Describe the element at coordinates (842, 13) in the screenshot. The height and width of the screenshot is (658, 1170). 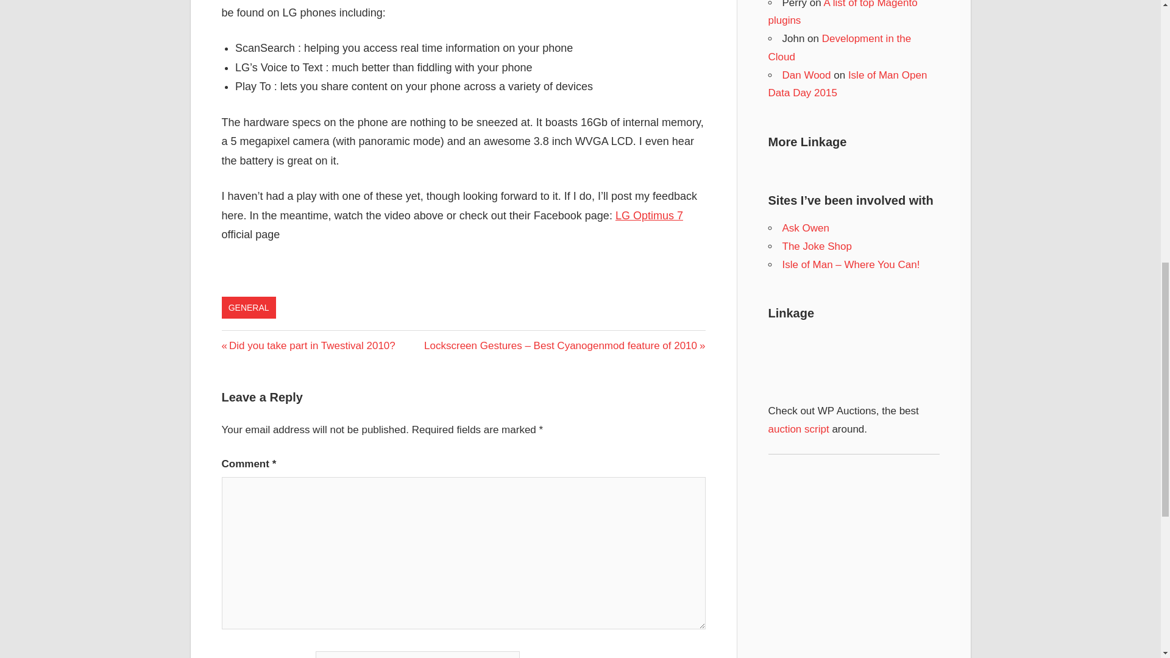
I see `A list of top Magento plugins` at that location.